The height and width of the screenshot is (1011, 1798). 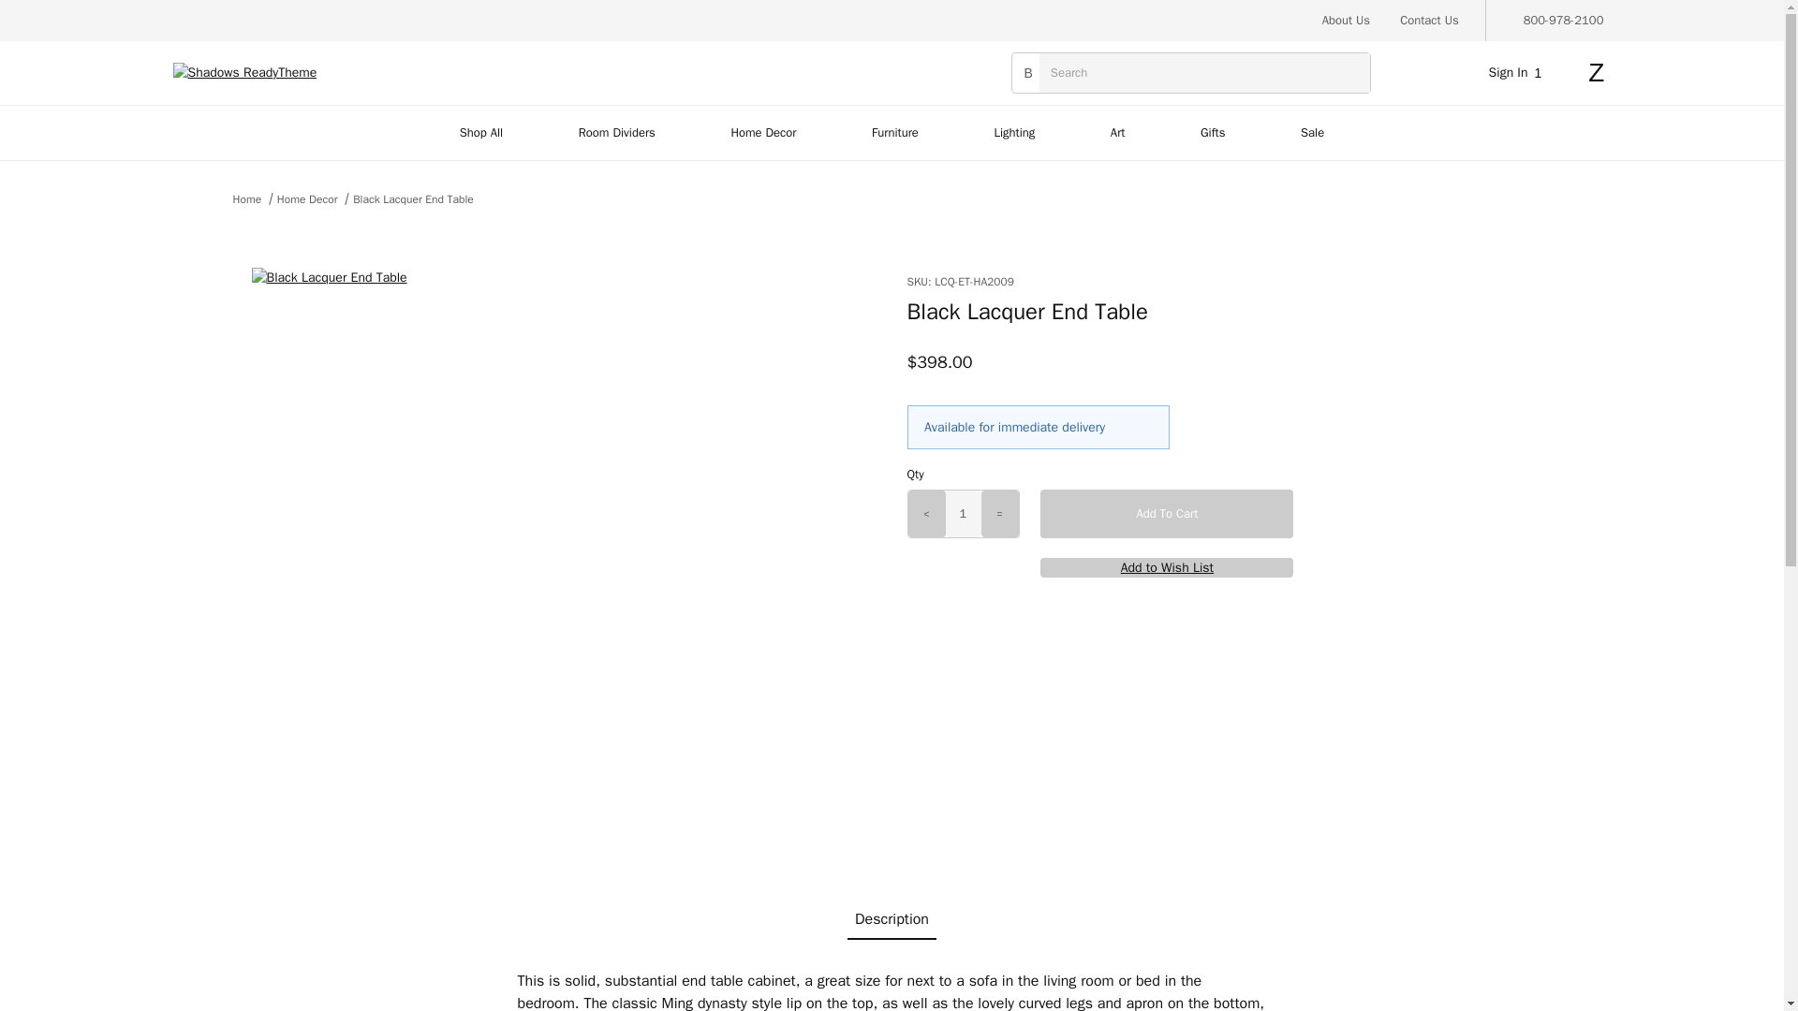 I want to click on Room Dividers, so click(x=617, y=133).